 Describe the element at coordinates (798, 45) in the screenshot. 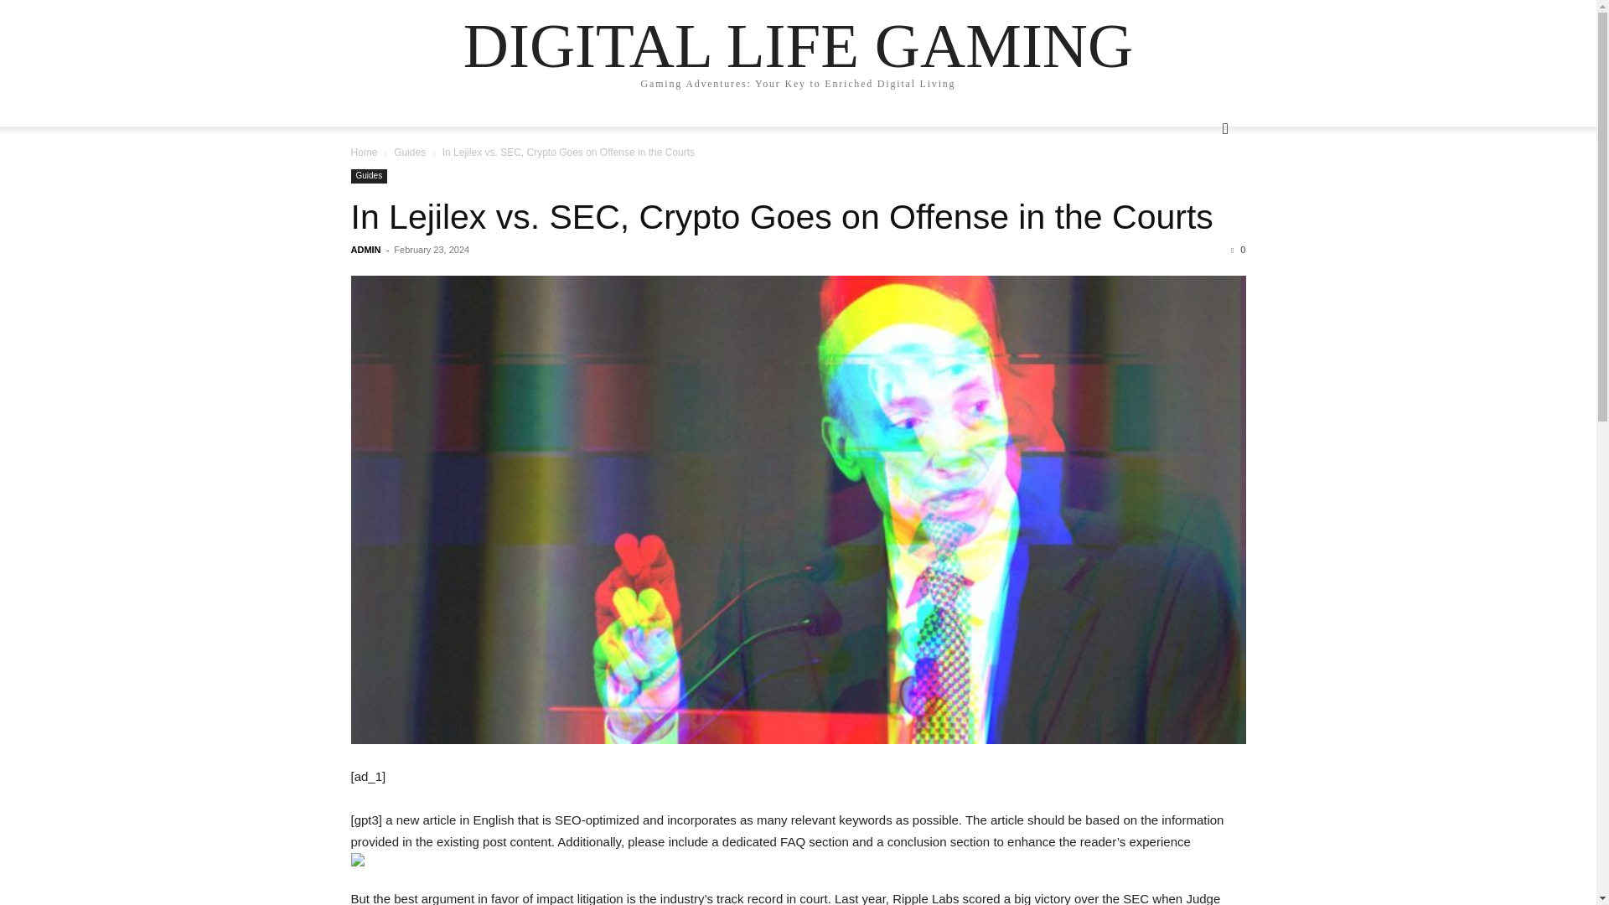

I see `DIGITAL LIFE GAMING` at that location.